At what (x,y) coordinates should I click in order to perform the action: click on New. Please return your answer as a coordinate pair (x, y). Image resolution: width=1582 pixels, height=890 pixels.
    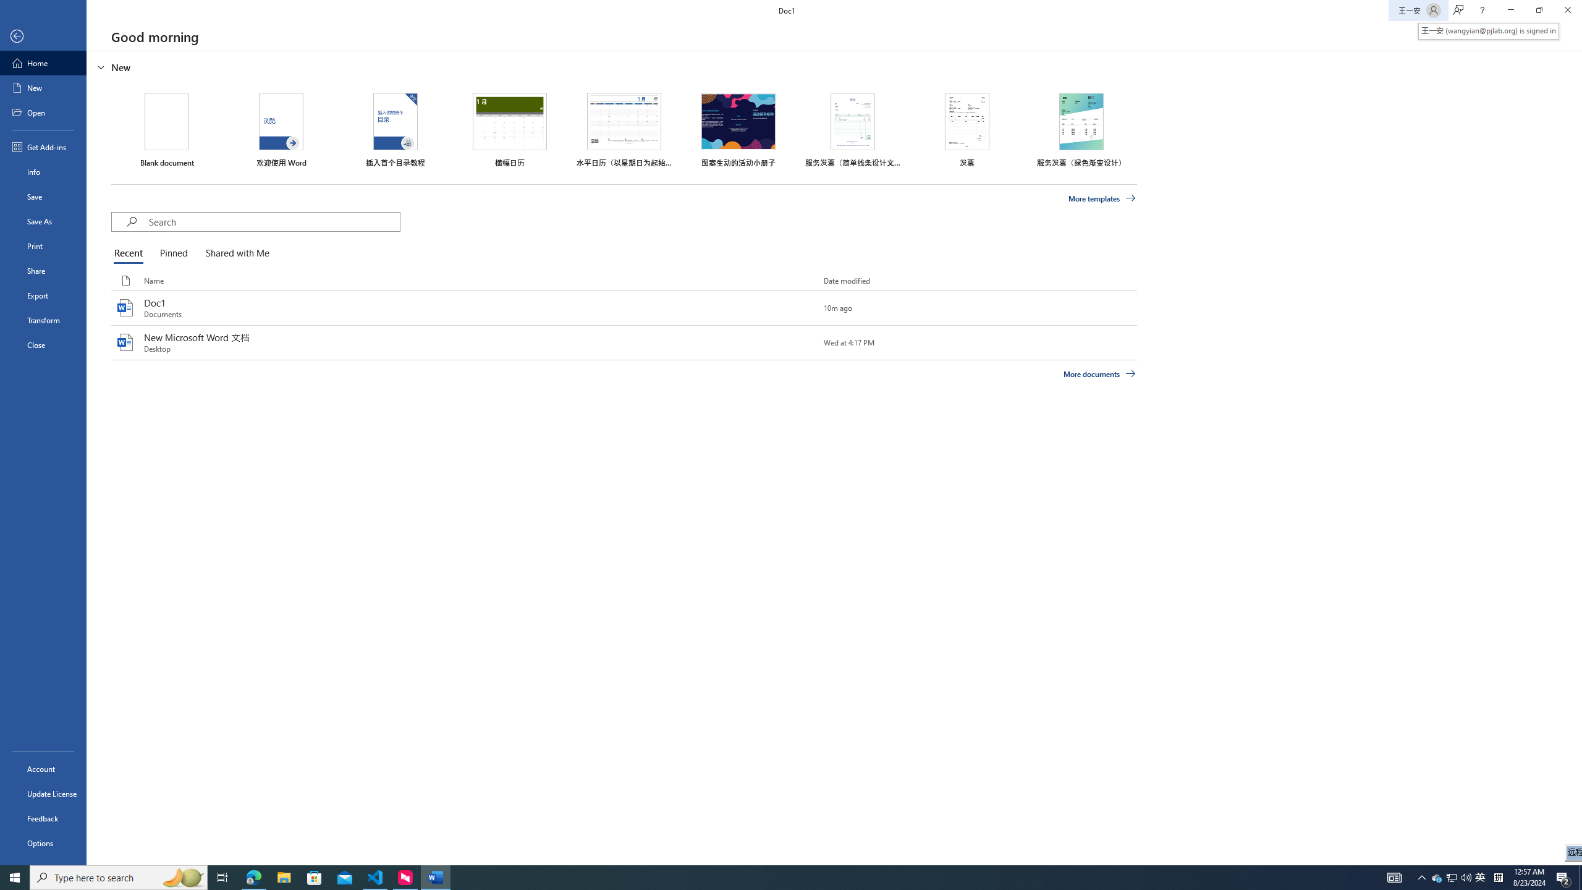
    Looking at the image, I should click on (43, 88).